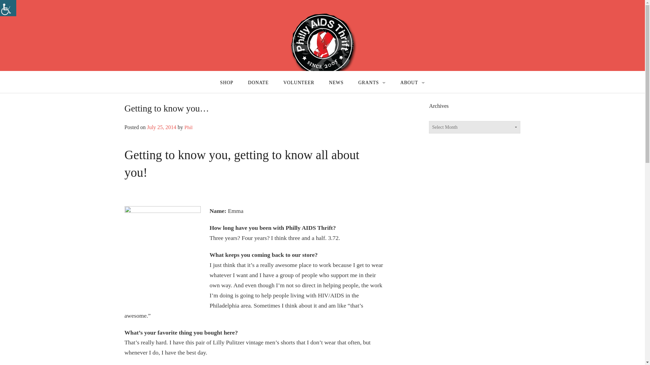  I want to click on NEWS, so click(336, 83).